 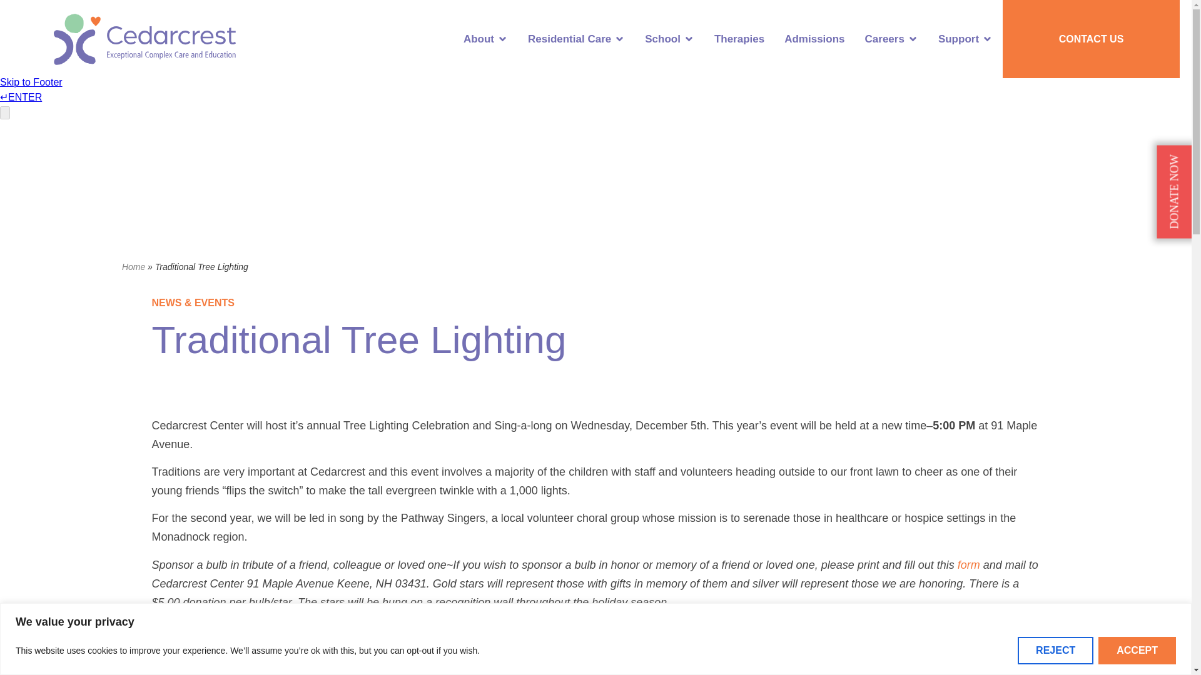 I want to click on School, so click(x=663, y=39).